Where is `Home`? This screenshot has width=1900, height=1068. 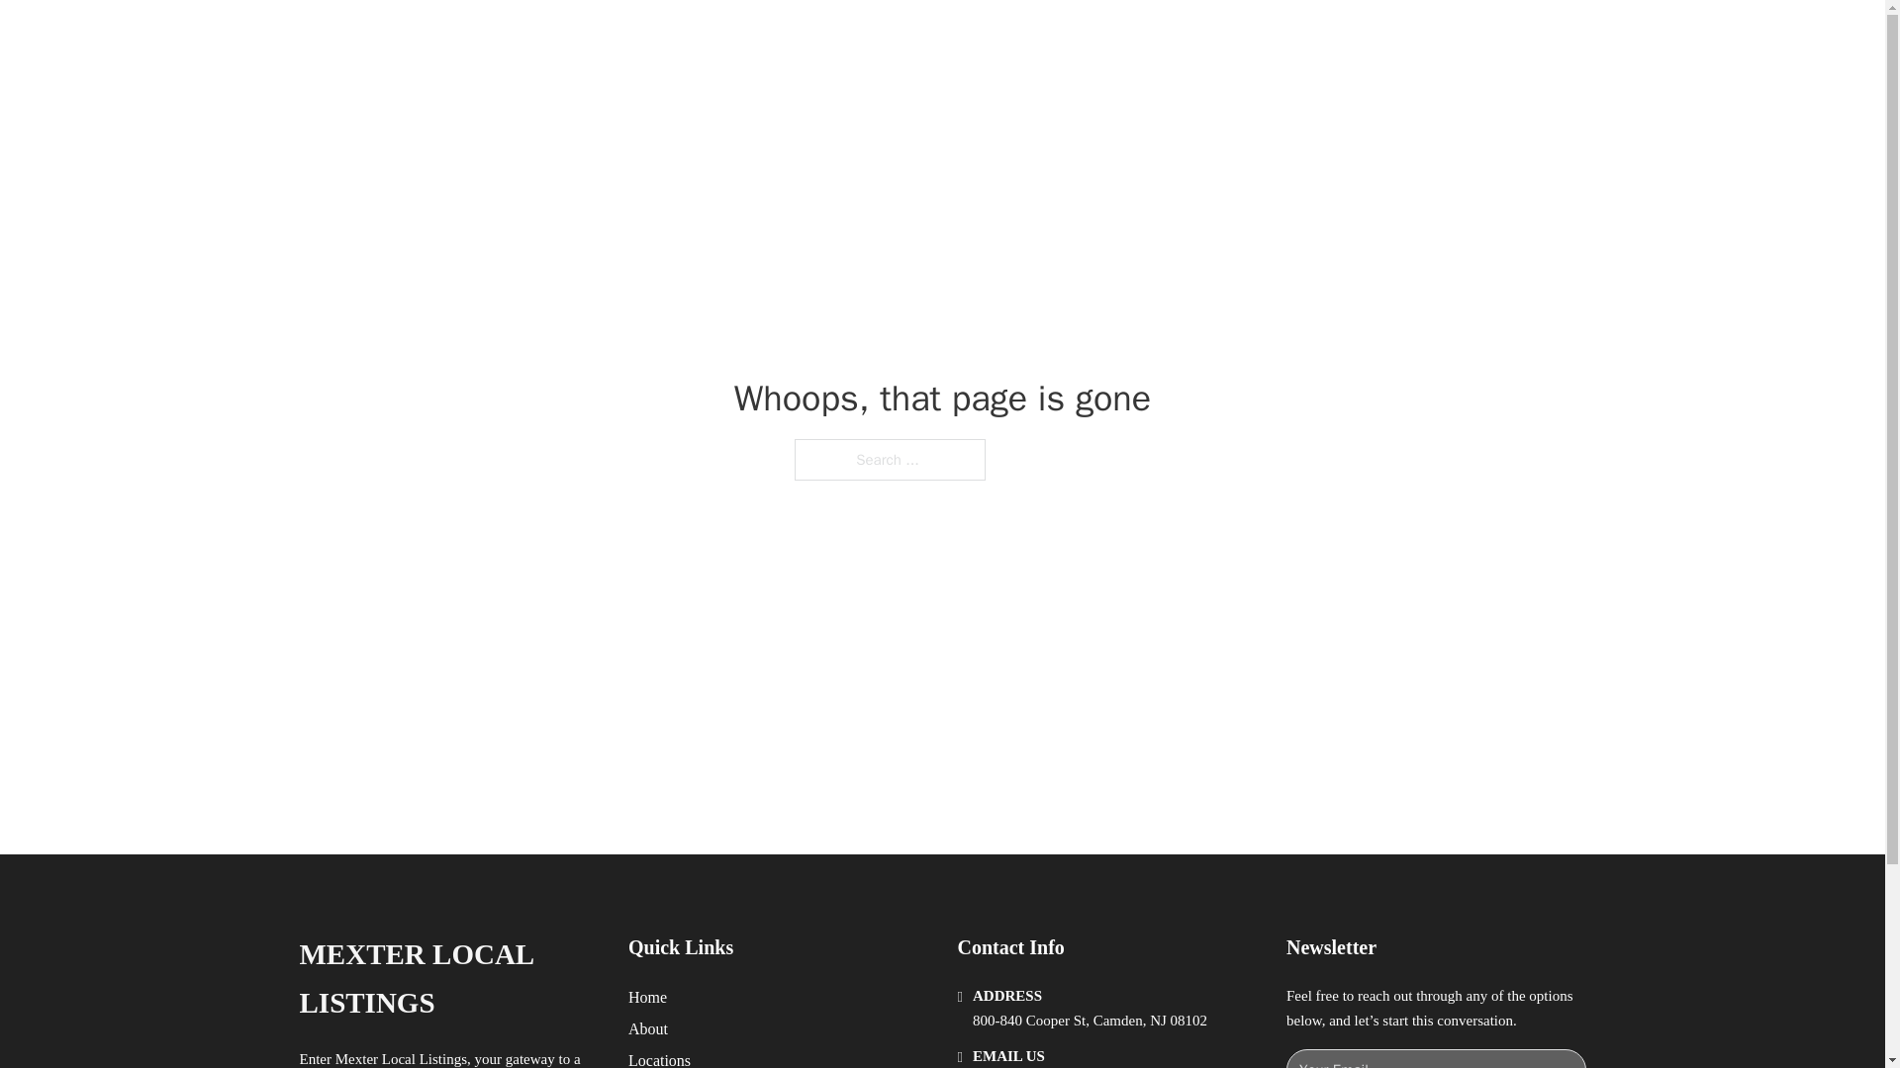
Home is located at coordinates (647, 997).